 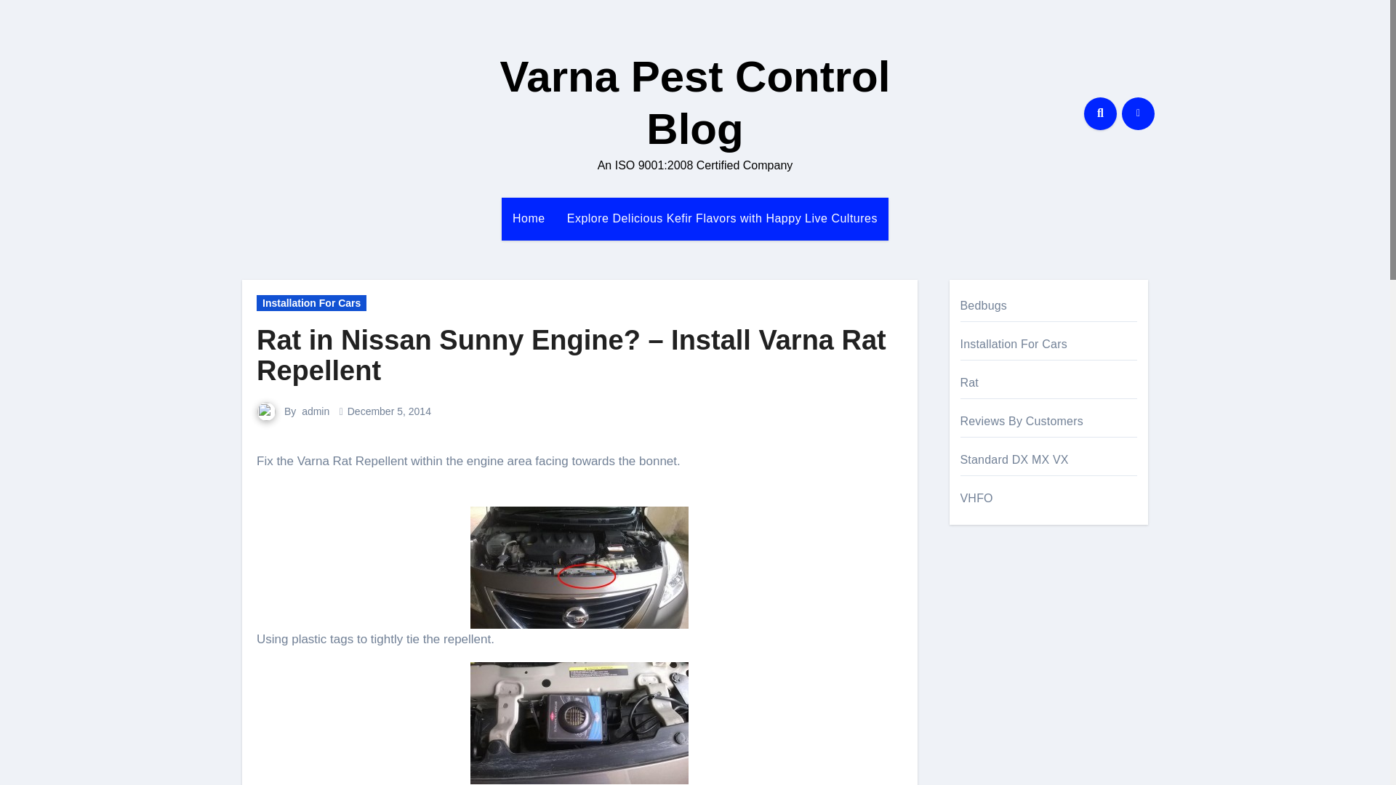 What do you see at coordinates (528, 219) in the screenshot?
I see `Home` at bounding box center [528, 219].